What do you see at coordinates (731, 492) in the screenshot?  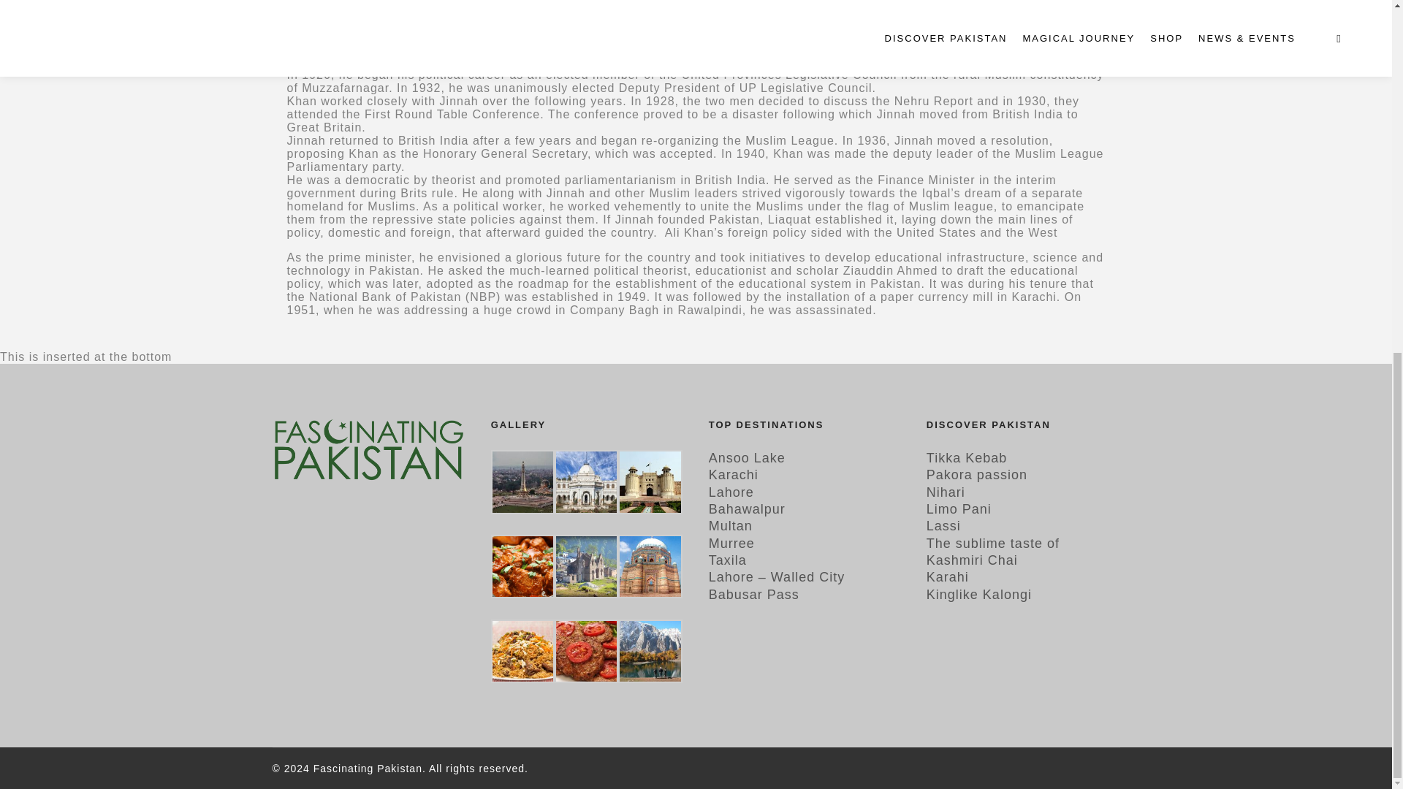 I see `Lahore` at bounding box center [731, 492].